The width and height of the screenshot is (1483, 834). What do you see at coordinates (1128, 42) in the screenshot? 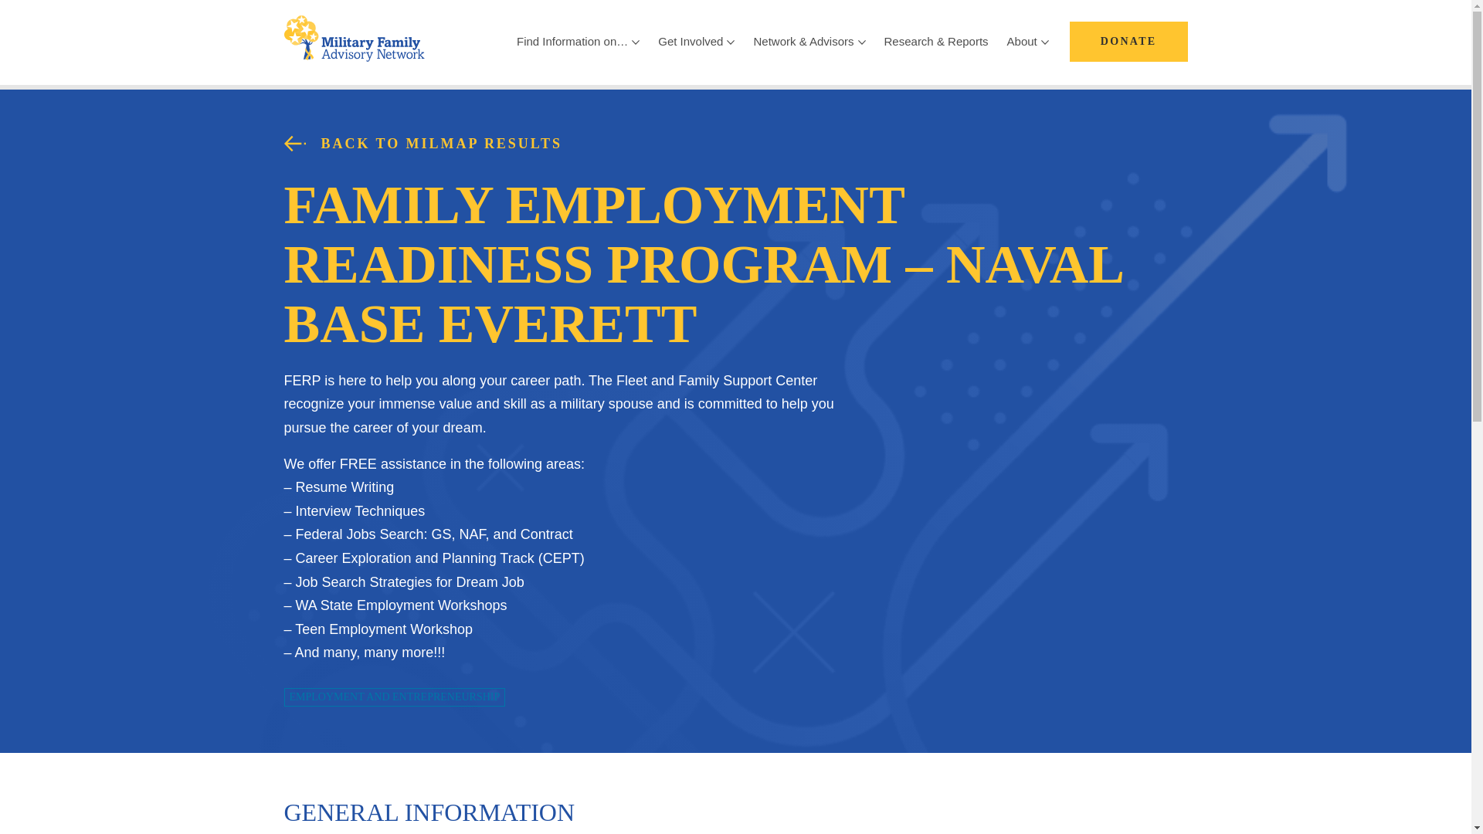
I see `DONATE` at bounding box center [1128, 42].